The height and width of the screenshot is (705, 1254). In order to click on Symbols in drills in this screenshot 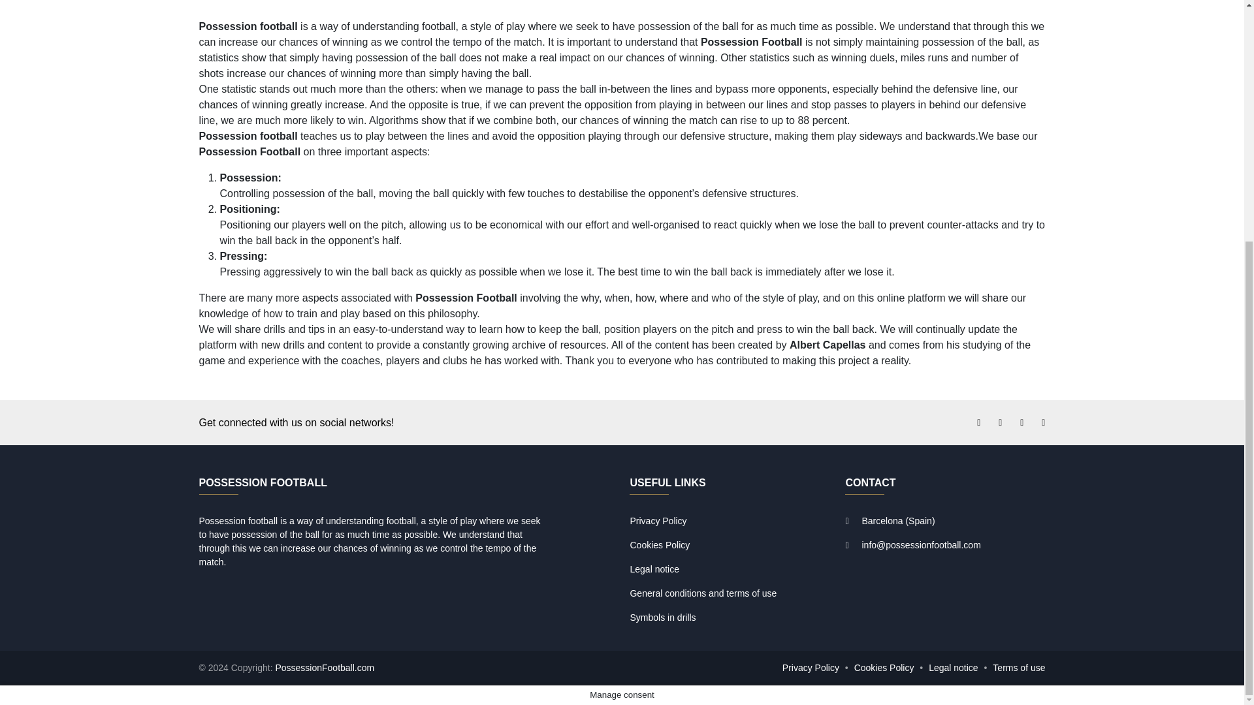, I will do `click(662, 618)`.